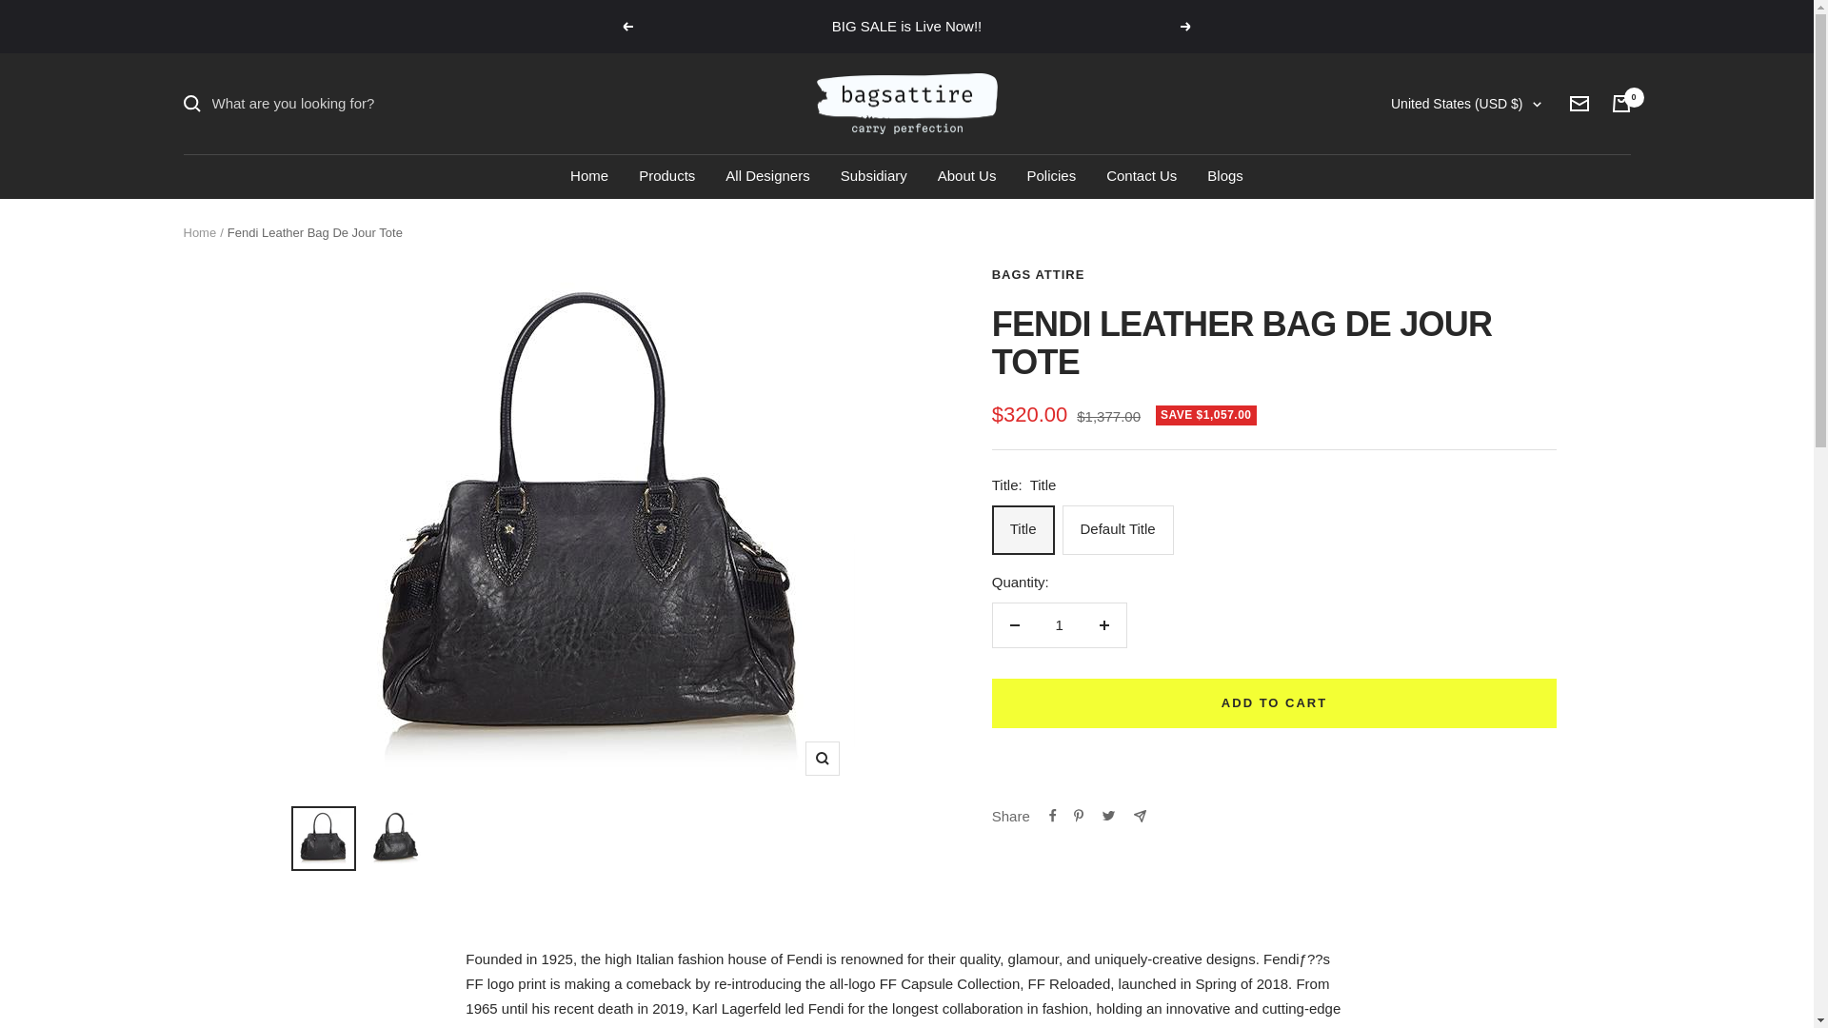 This screenshot has width=1828, height=1028. What do you see at coordinates (626, 27) in the screenshot?
I see `Previous` at bounding box center [626, 27].